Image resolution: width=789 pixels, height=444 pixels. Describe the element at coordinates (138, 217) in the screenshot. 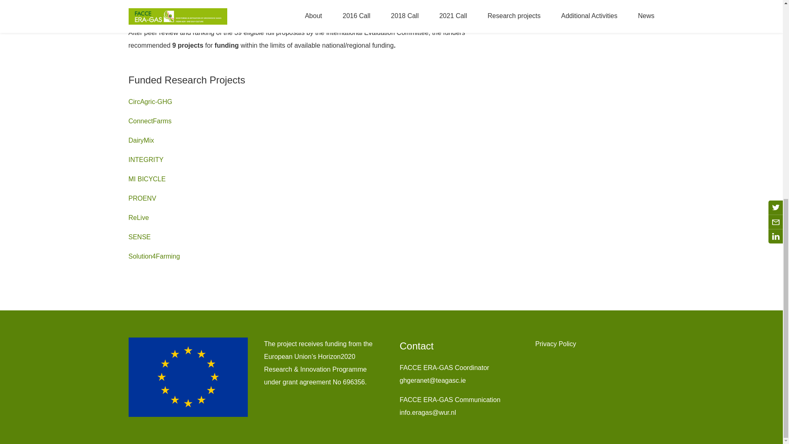

I see `ReLive` at that location.